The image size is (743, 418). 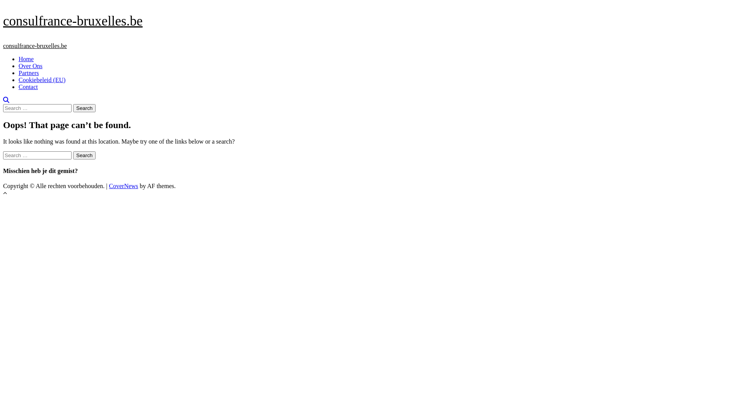 What do you see at coordinates (26, 59) in the screenshot?
I see `Home` at bounding box center [26, 59].